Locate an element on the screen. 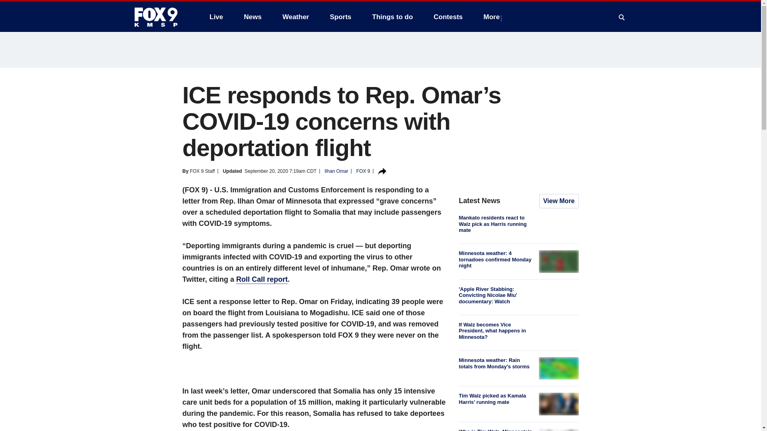 This screenshot has height=431, width=767. More is located at coordinates (493, 17).